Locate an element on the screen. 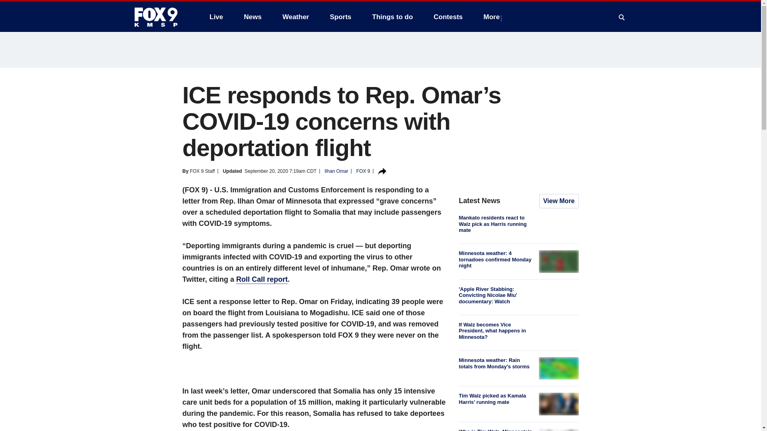 This screenshot has height=431, width=767. More is located at coordinates (493, 17).